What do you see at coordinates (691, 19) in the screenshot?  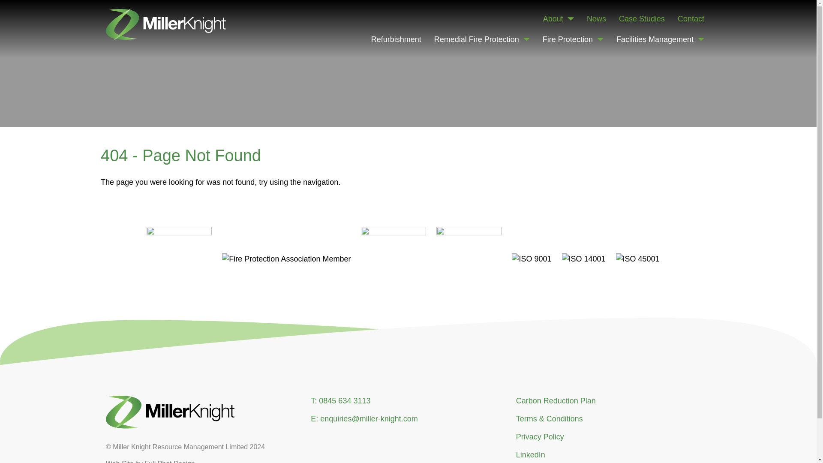 I see `Contact` at bounding box center [691, 19].